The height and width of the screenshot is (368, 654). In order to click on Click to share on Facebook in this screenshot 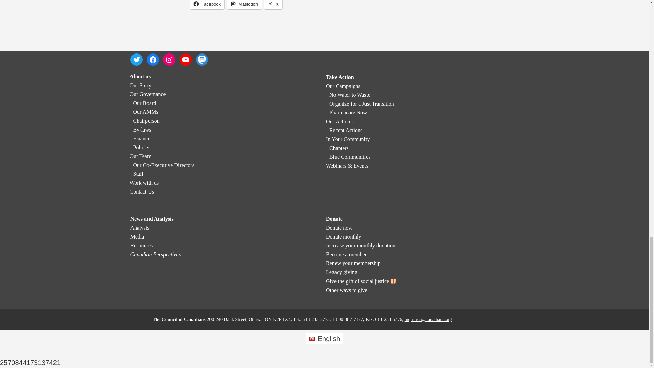, I will do `click(207, 5)`.